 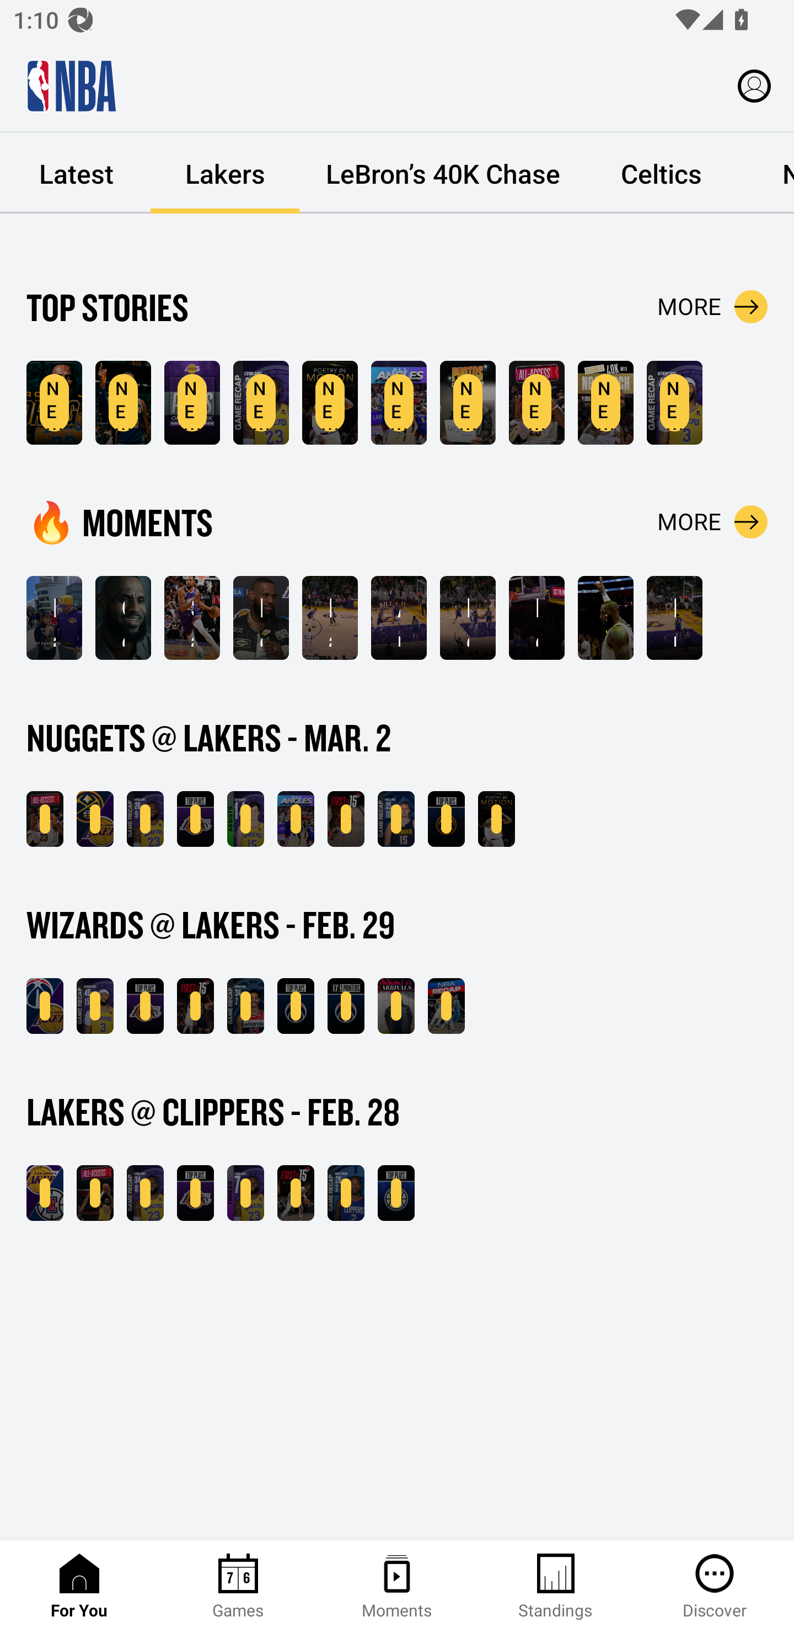 What do you see at coordinates (496, 819) in the screenshot?
I see `LeBron's Historic Night In Slo-Mo 🎥 NEW` at bounding box center [496, 819].